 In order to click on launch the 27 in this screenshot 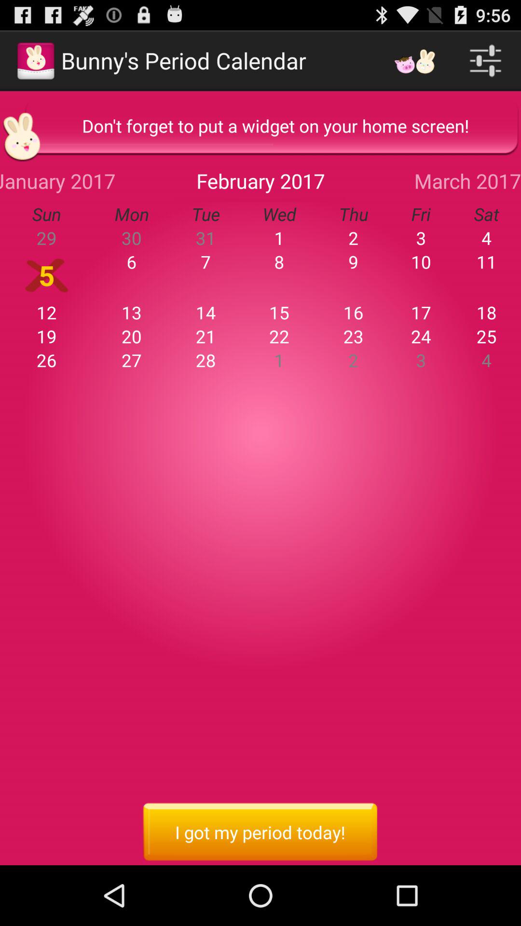, I will do `click(132, 360)`.